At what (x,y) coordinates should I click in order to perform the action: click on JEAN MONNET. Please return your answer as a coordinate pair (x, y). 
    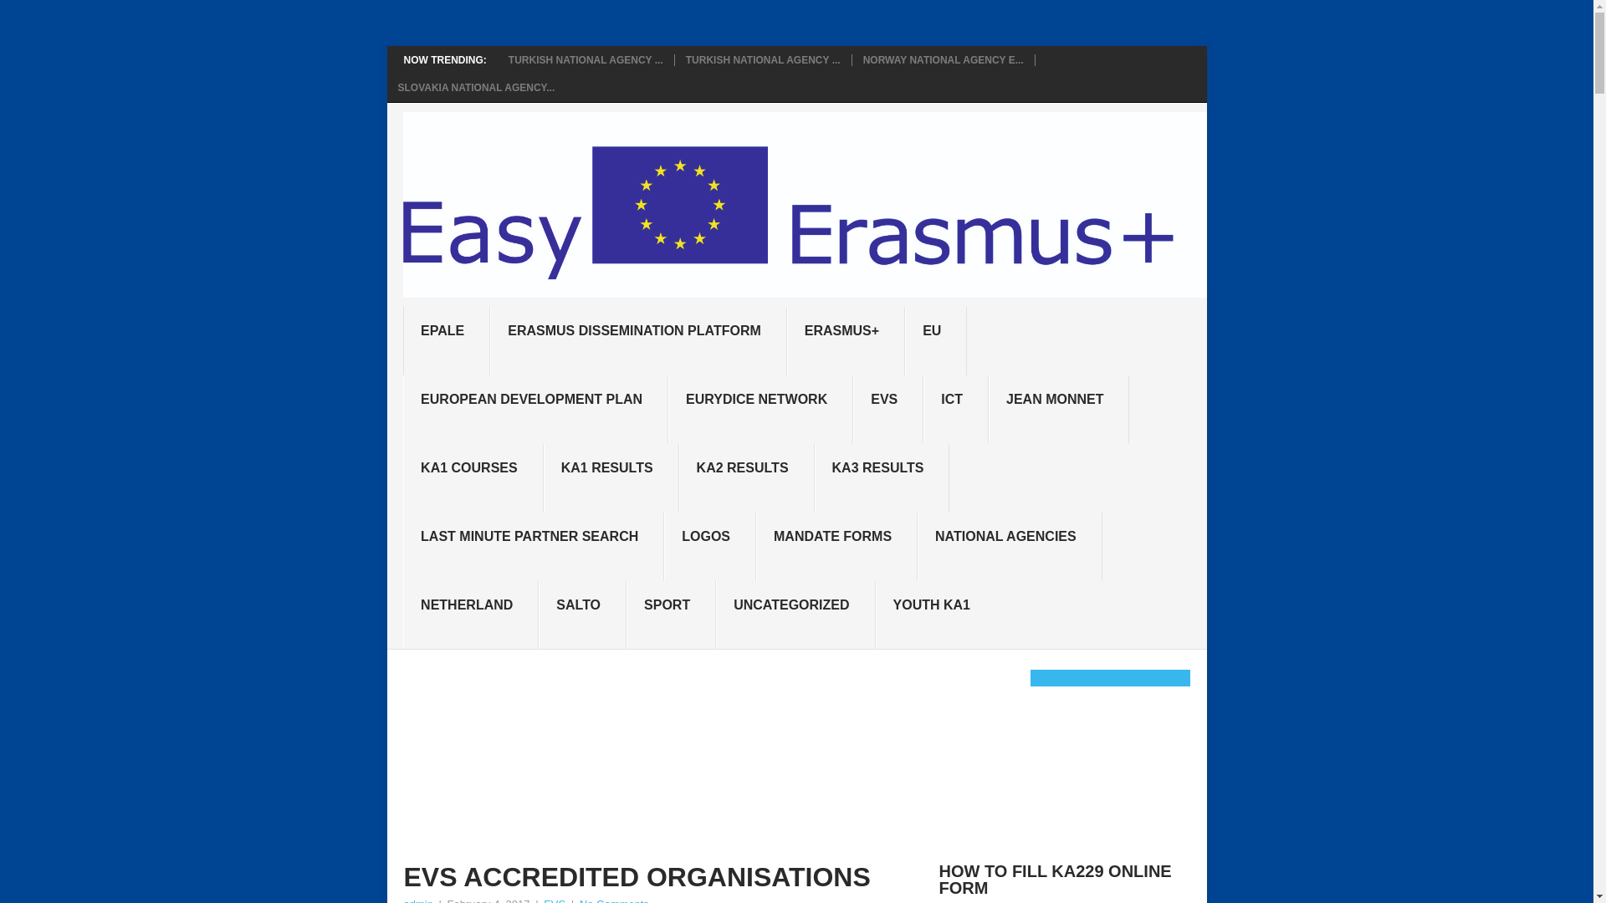
    Looking at the image, I should click on (1059, 410).